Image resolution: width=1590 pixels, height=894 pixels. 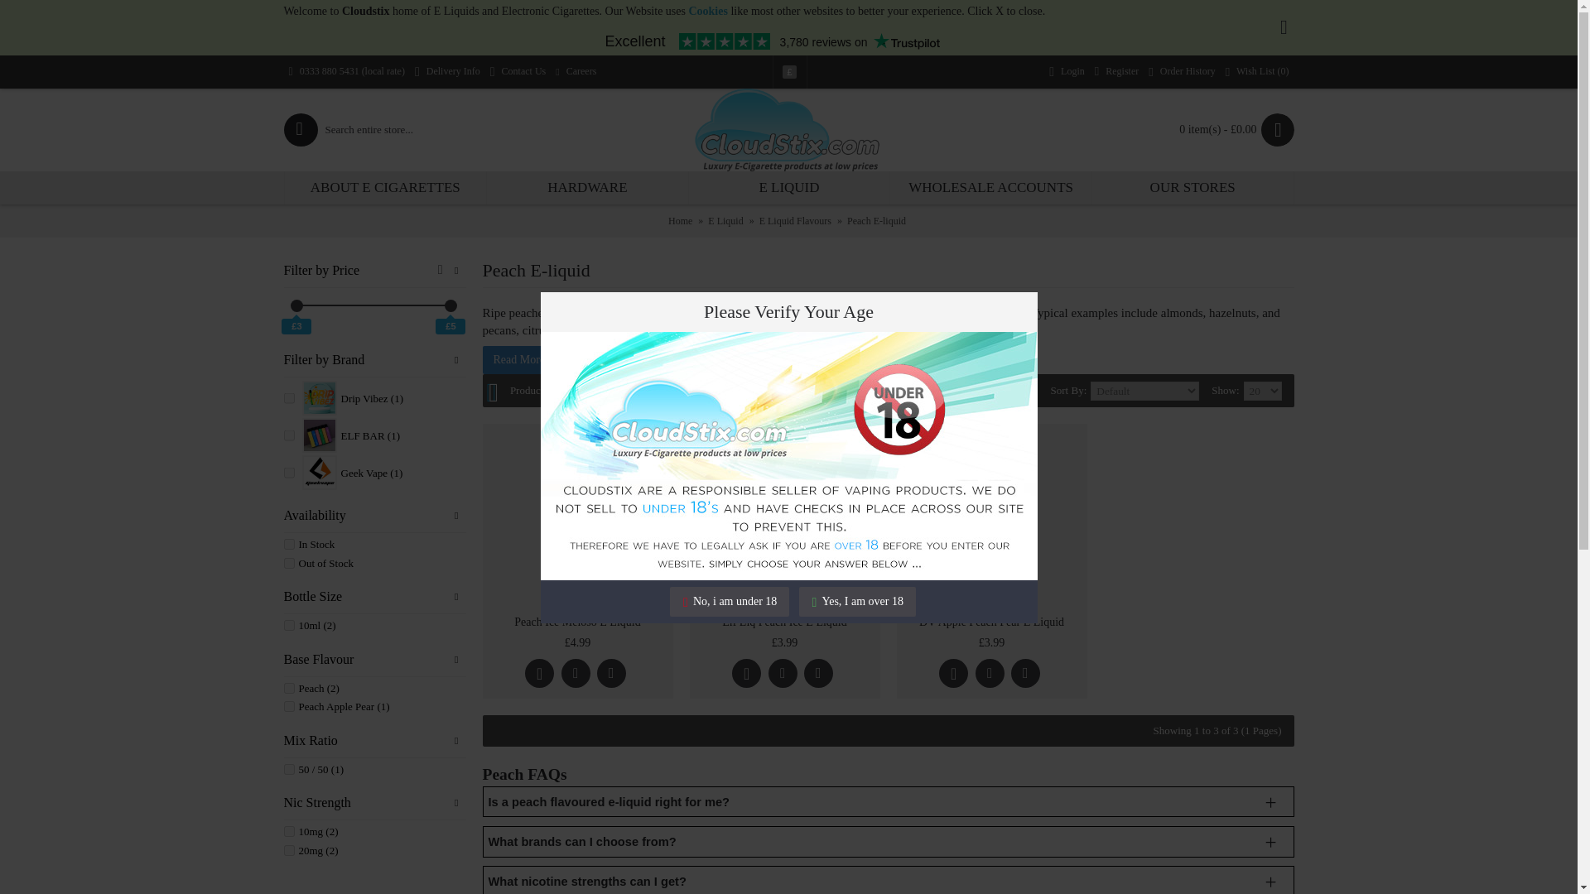 What do you see at coordinates (447, 71) in the screenshot?
I see `Delivery Info` at bounding box center [447, 71].